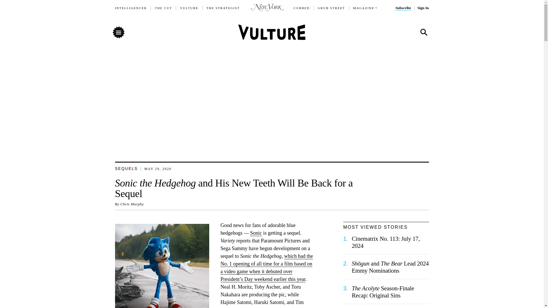 The height and width of the screenshot is (308, 548). I want to click on INTELLIGENCER, so click(131, 8).